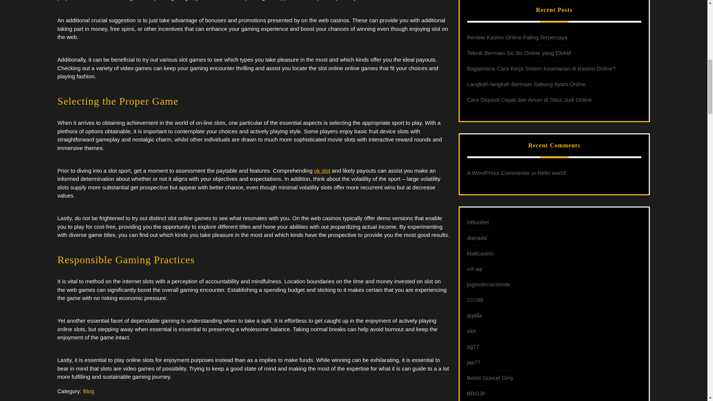  What do you see at coordinates (477, 238) in the screenshot?
I see `diana4d` at bounding box center [477, 238].